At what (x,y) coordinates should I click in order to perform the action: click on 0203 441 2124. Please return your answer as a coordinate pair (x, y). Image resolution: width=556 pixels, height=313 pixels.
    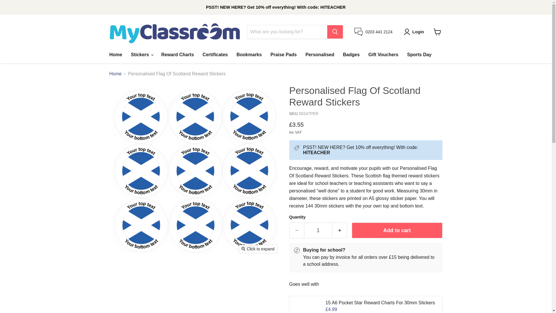
    Looking at the image, I should click on (374, 32).